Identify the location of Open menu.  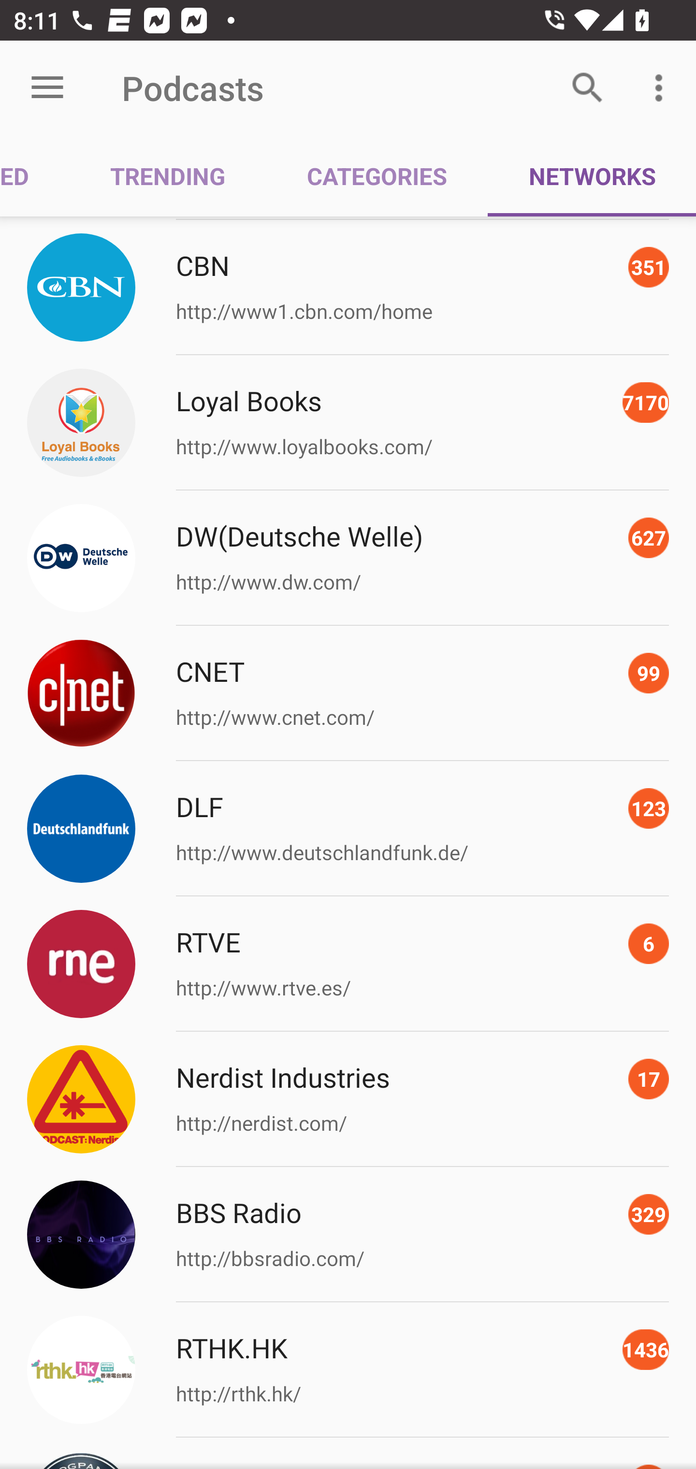
(47, 88).